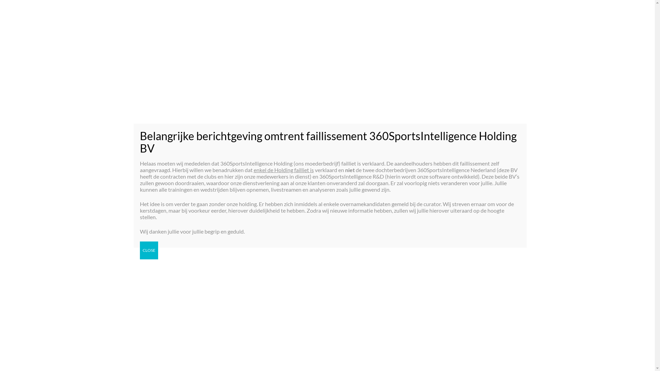 This screenshot has width=660, height=371. What do you see at coordinates (484, 31) in the screenshot?
I see `PRIVACY / AVG` at bounding box center [484, 31].